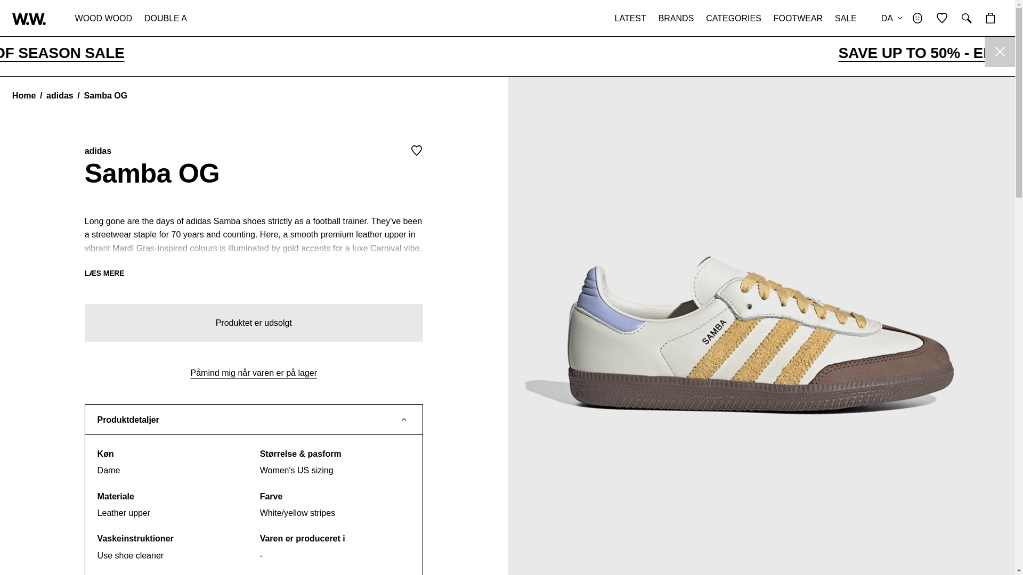 The width and height of the screenshot is (1023, 575). Describe the element at coordinates (29, 18) in the screenshot. I see `Wood Wood` at that location.